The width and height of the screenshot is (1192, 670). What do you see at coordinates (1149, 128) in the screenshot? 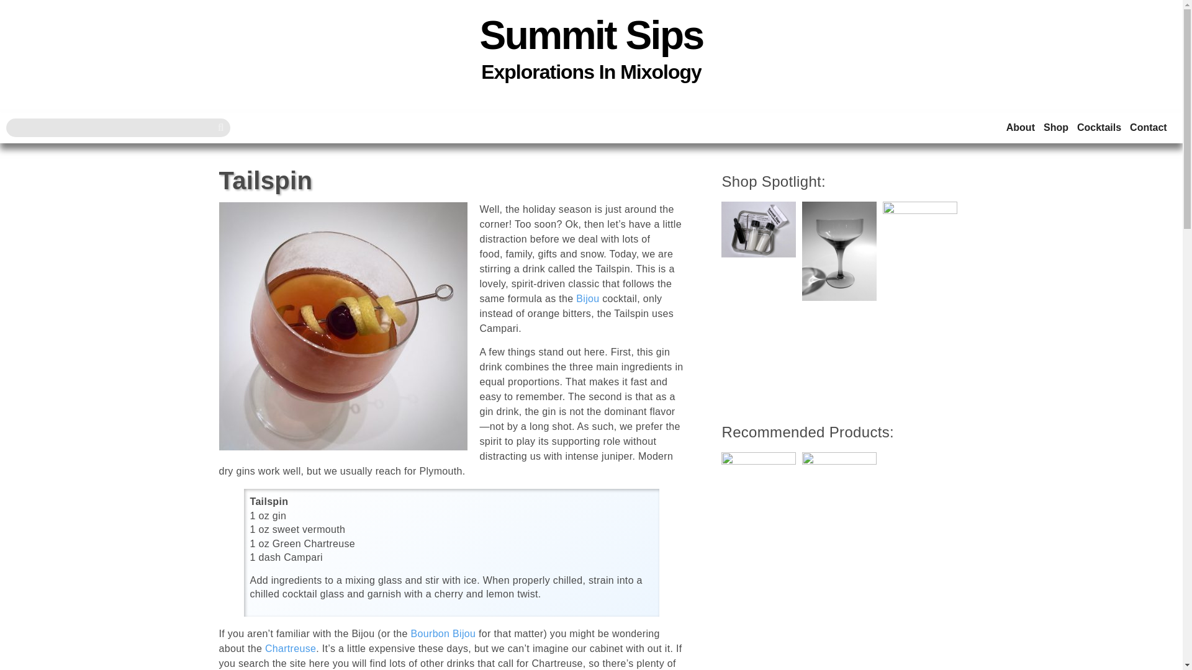
I see `Contact` at bounding box center [1149, 128].